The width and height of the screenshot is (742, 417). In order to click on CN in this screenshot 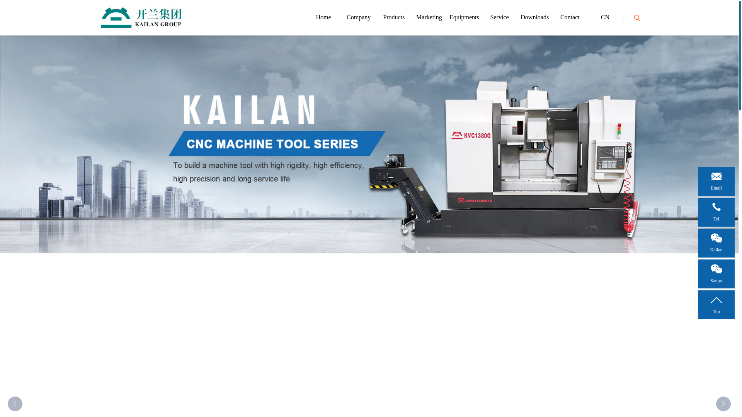, I will do `click(605, 17)`.